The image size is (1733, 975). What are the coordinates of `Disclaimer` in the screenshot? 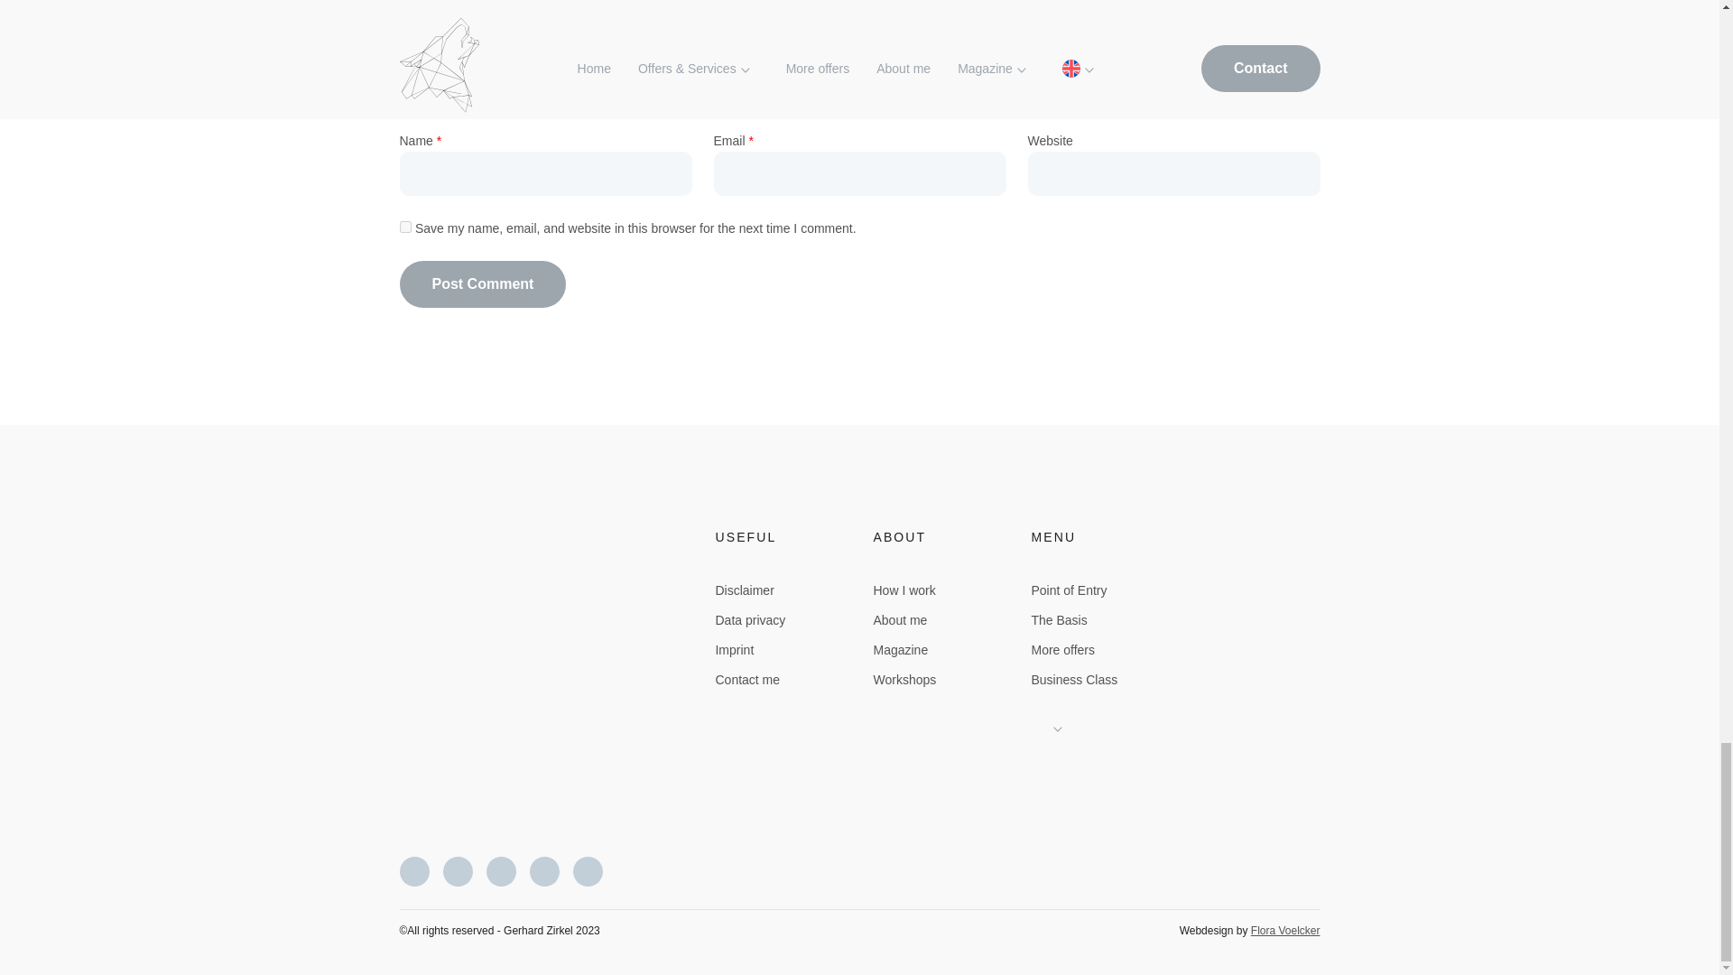 It's located at (744, 590).